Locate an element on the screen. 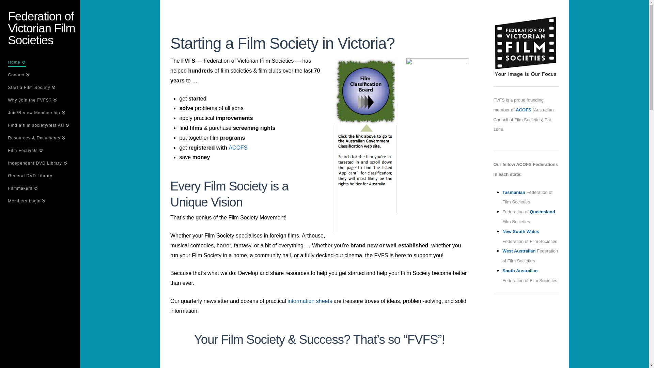 Image resolution: width=654 pixels, height=368 pixels. Resources & Documents is located at coordinates (40, 139).